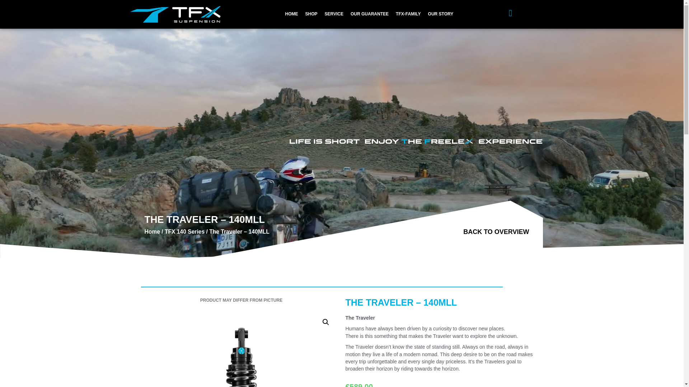  Describe the element at coordinates (184, 231) in the screenshot. I see `TFX 140 Series` at that location.